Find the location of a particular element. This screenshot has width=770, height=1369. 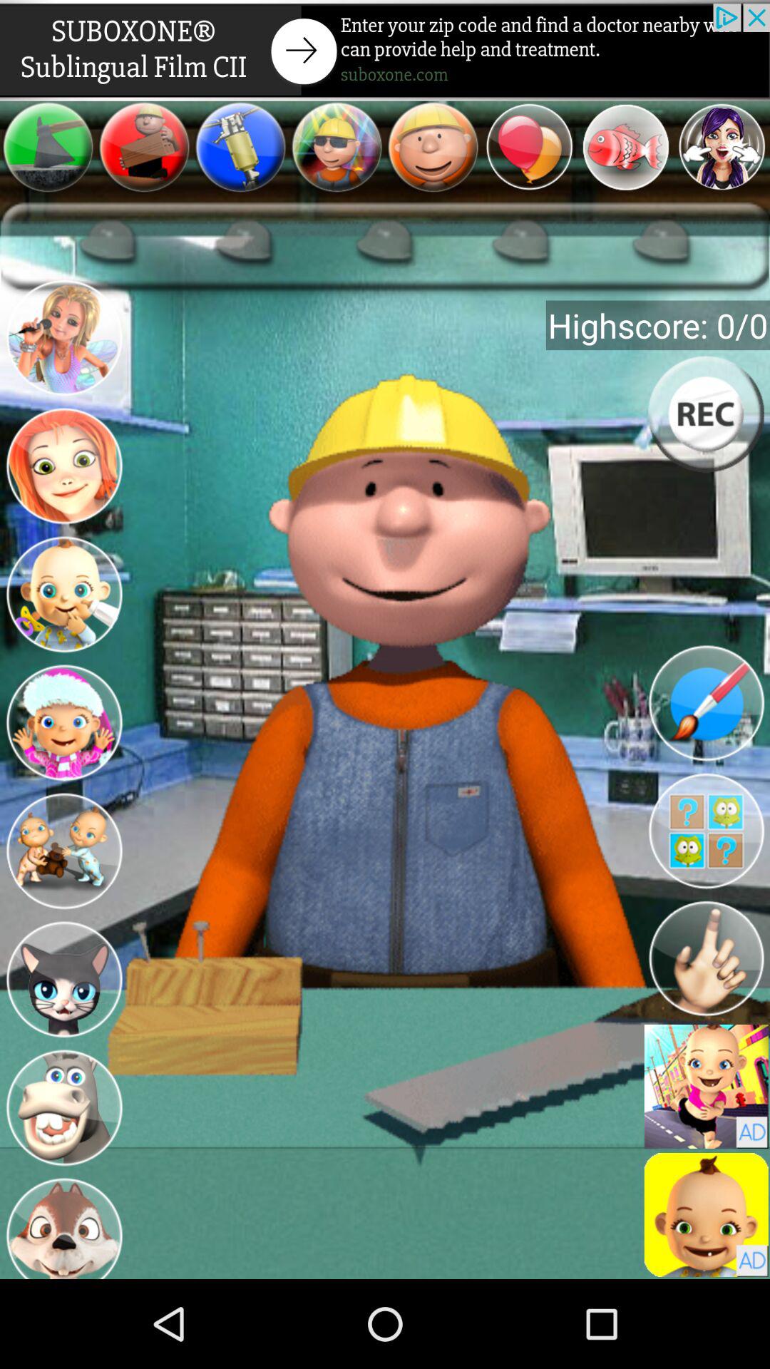

toggle a select option is located at coordinates (64, 340).